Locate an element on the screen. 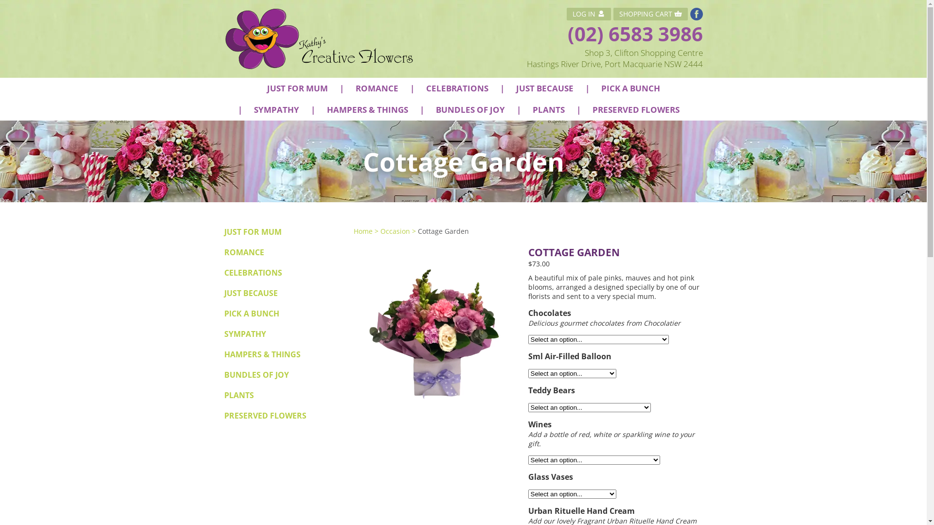  JUST BECAUSE is located at coordinates (251, 293).